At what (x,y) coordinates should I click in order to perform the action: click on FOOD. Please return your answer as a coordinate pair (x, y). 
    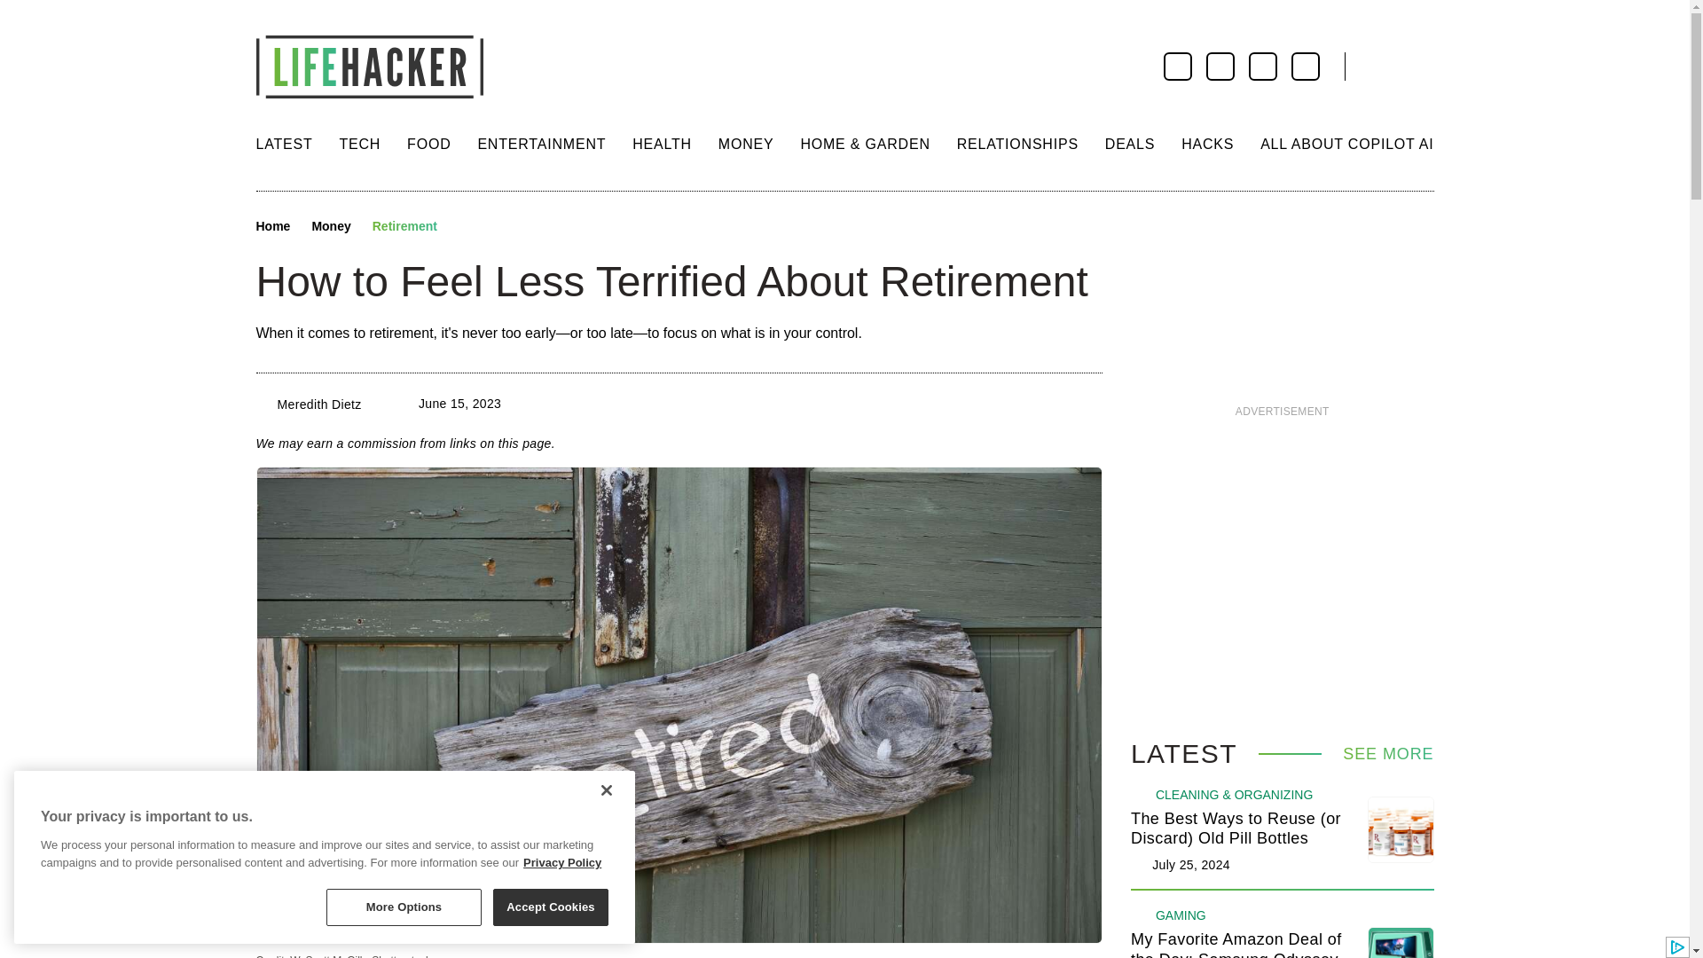
    Looking at the image, I should click on (428, 144).